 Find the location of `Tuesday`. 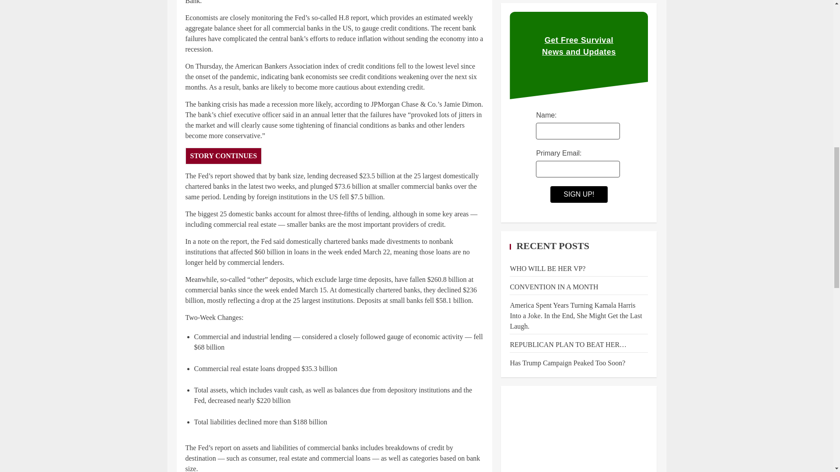

Tuesday is located at coordinates (539, 432).